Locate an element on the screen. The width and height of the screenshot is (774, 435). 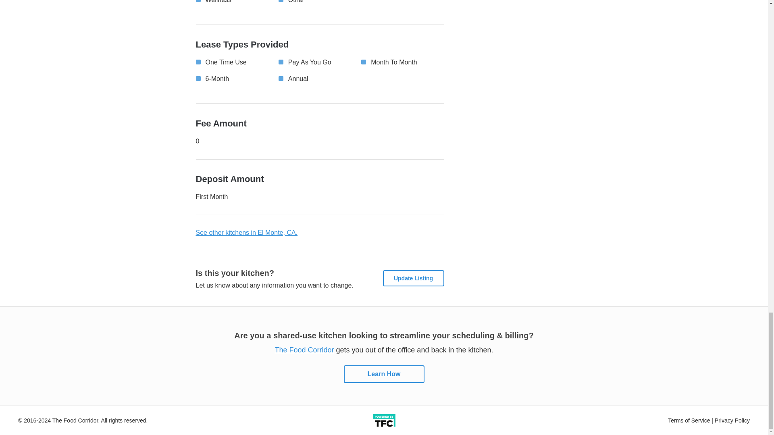
The Food Coridor is located at coordinates (304, 350).